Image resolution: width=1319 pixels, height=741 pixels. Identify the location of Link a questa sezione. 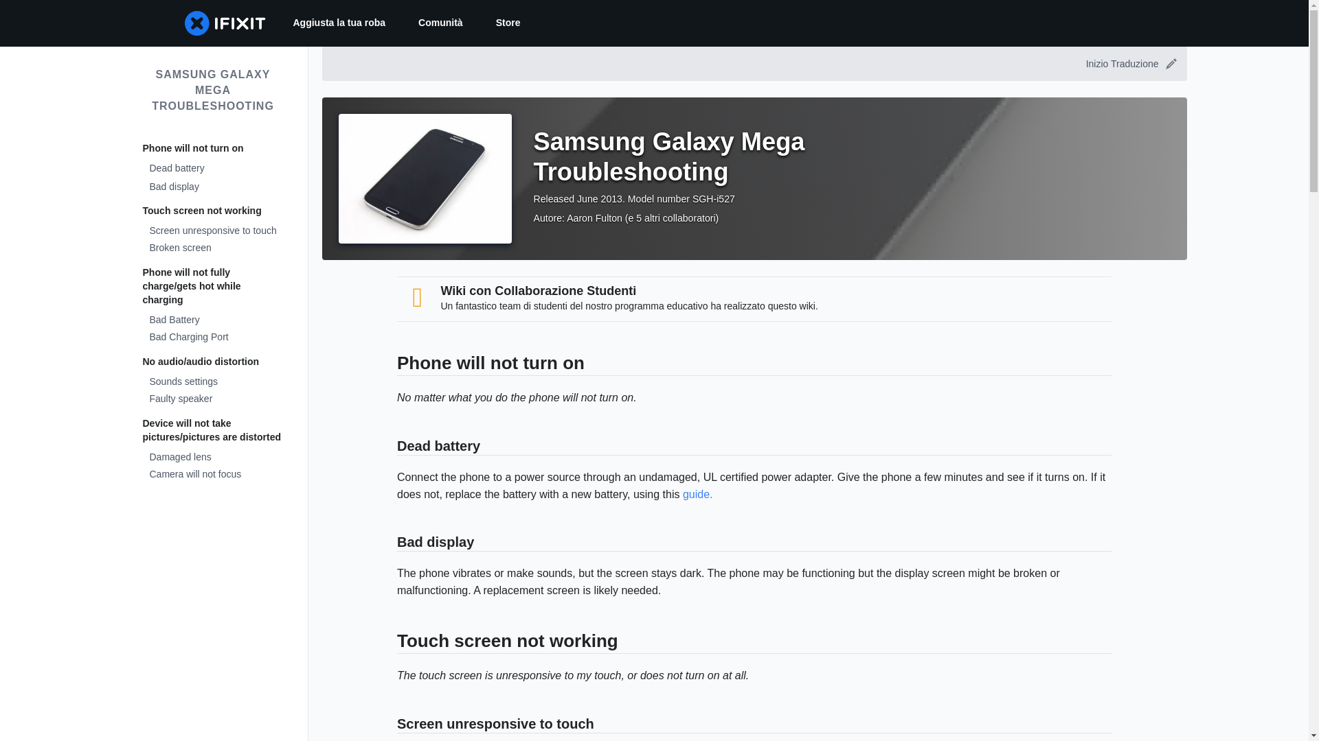
(390, 543).